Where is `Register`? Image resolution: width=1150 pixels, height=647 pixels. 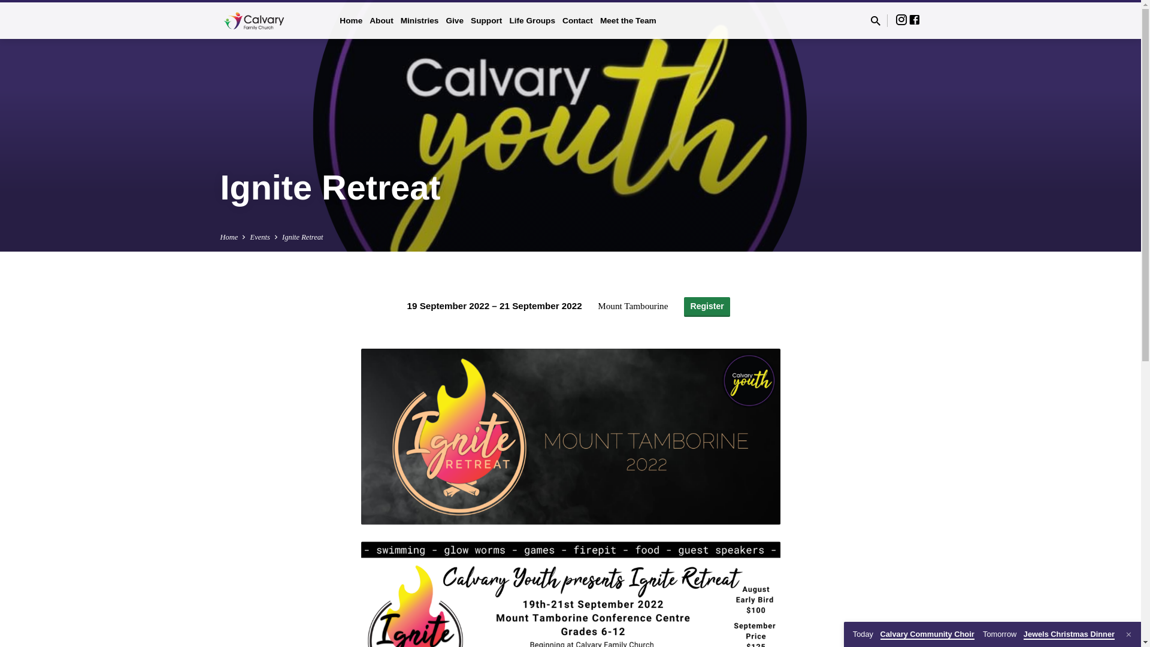 Register is located at coordinates (707, 307).